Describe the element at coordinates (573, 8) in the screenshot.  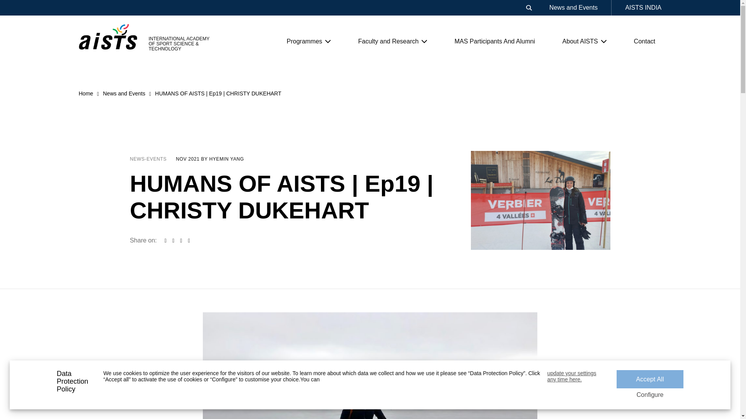
I see `News and Events` at that location.